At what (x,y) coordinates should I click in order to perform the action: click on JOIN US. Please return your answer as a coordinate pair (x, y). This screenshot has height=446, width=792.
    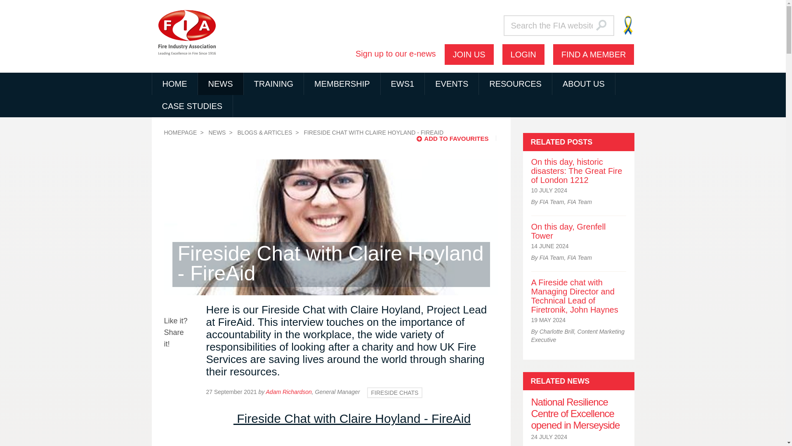
    Looking at the image, I should click on (469, 54).